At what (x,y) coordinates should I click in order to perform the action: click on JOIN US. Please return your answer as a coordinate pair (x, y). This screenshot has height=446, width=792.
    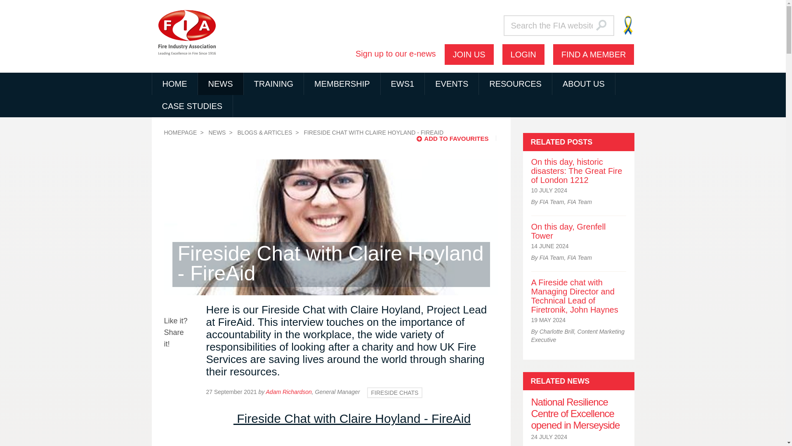
    Looking at the image, I should click on (469, 54).